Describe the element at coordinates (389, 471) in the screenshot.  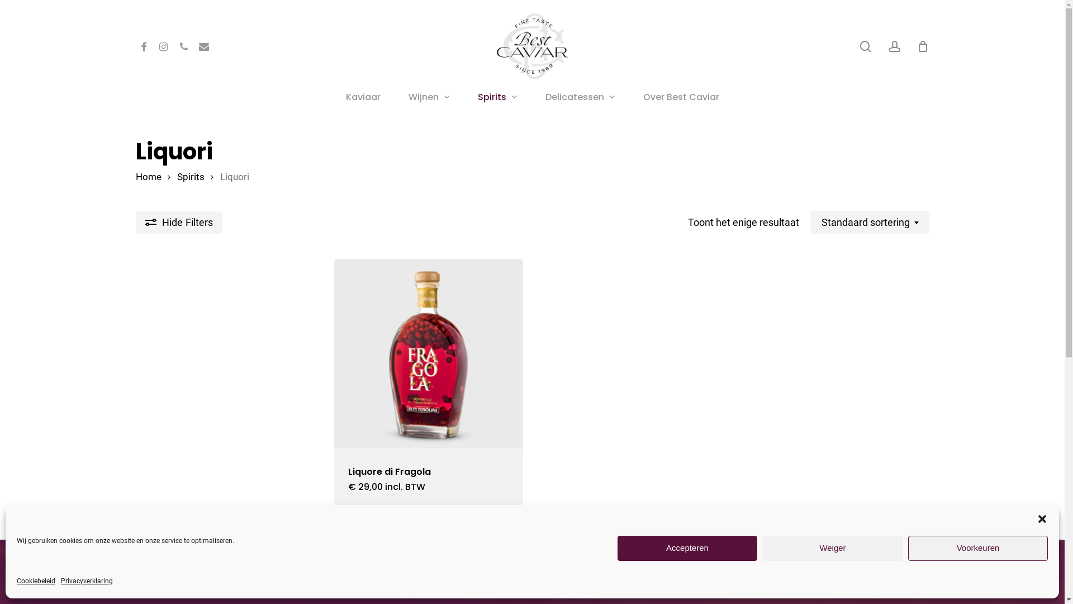
I see `Liquore di Fragola` at that location.